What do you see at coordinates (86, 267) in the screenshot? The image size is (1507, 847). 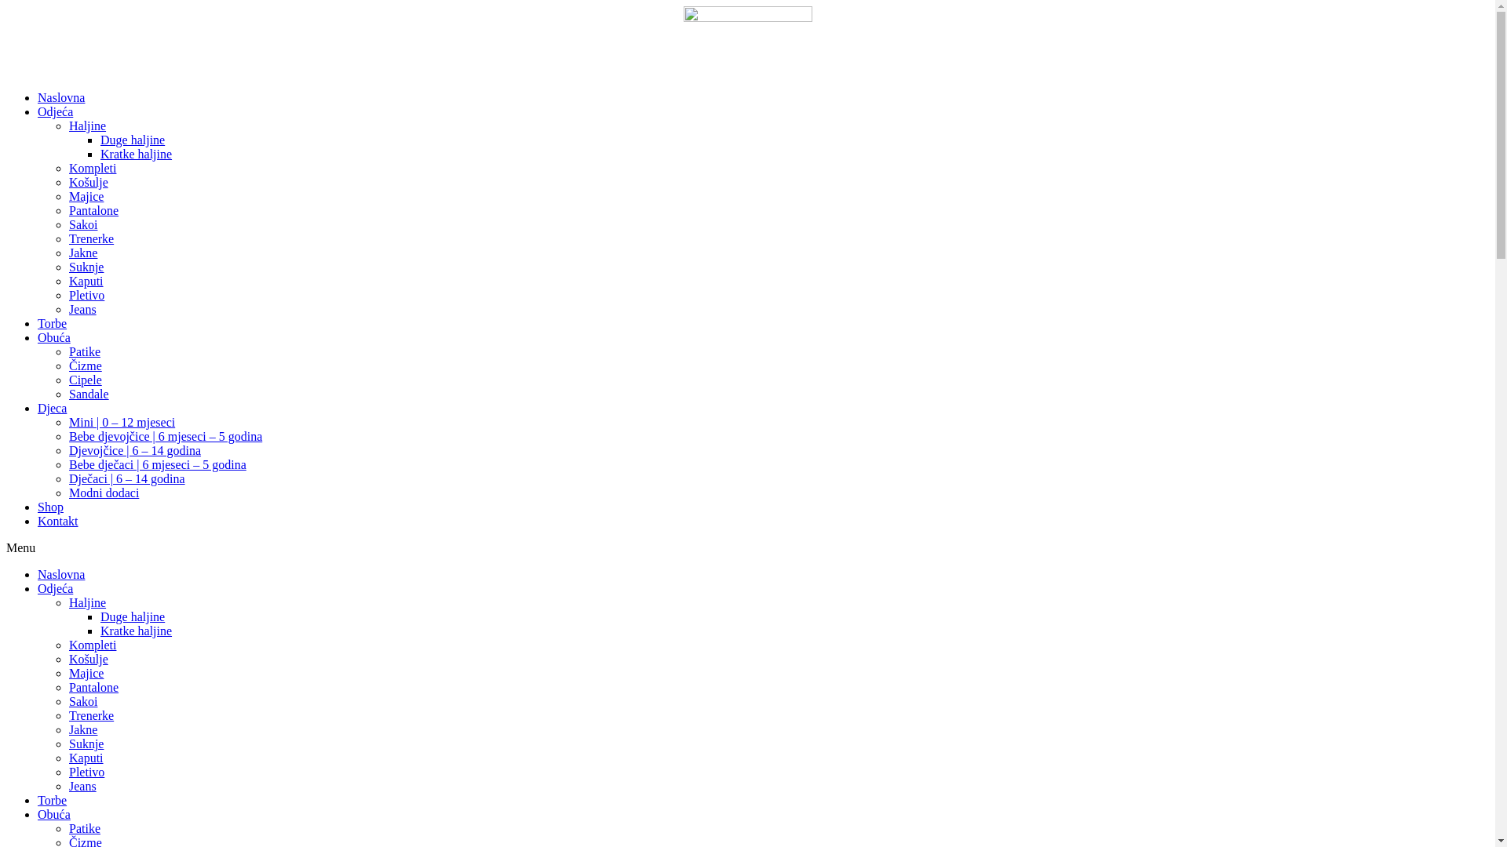 I see `Suknje` at bounding box center [86, 267].